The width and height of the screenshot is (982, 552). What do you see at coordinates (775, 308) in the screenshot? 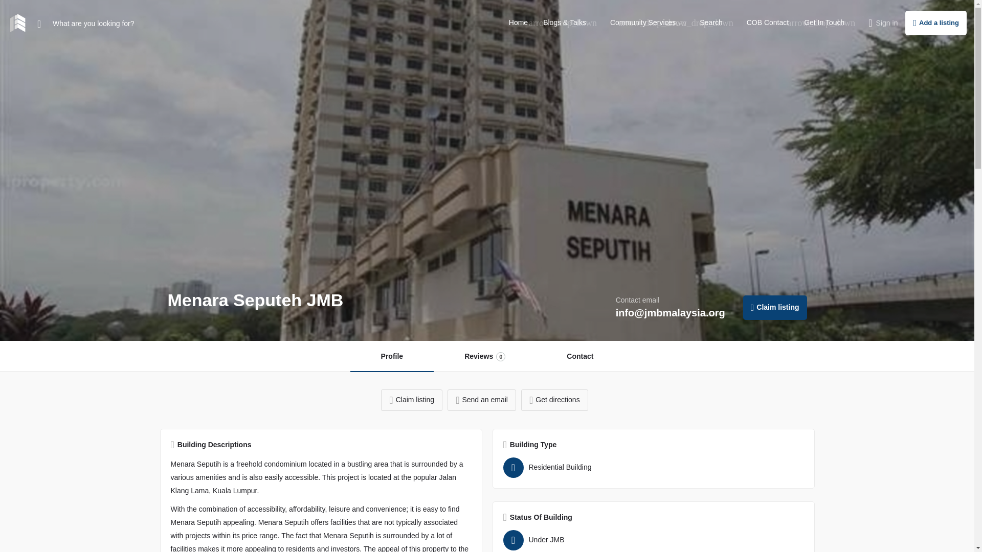
I see `Claim listing` at bounding box center [775, 308].